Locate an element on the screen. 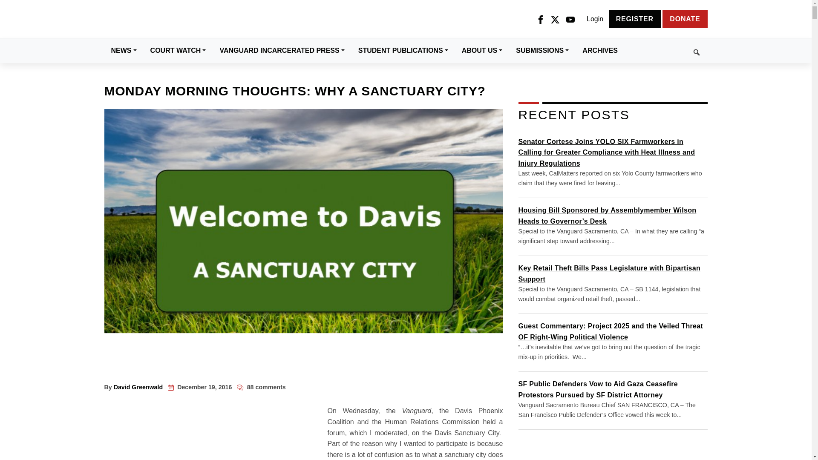  REGISTER is located at coordinates (635, 19).